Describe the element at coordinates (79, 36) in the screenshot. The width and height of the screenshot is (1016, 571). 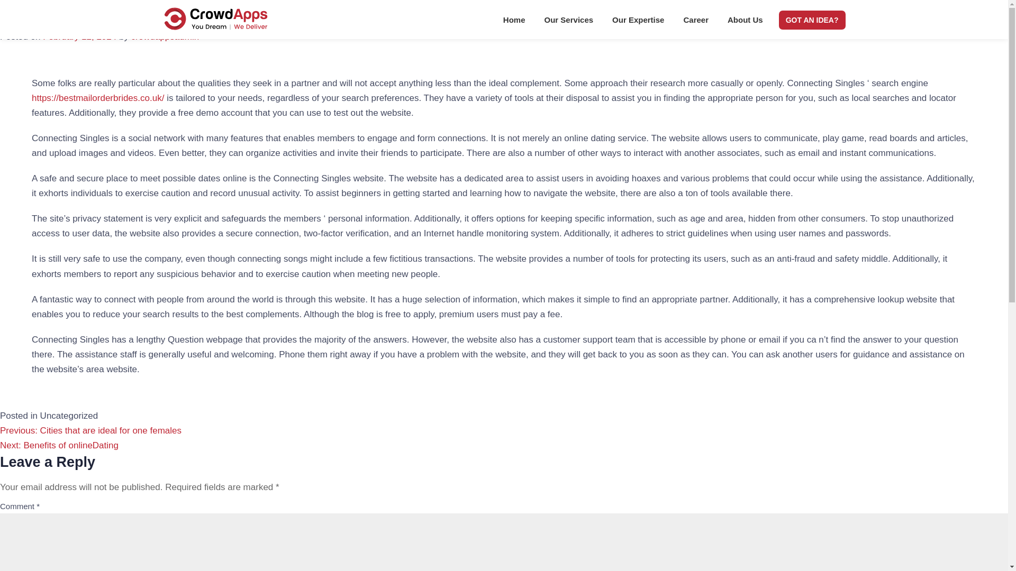
I see `February 12, 2024` at that location.